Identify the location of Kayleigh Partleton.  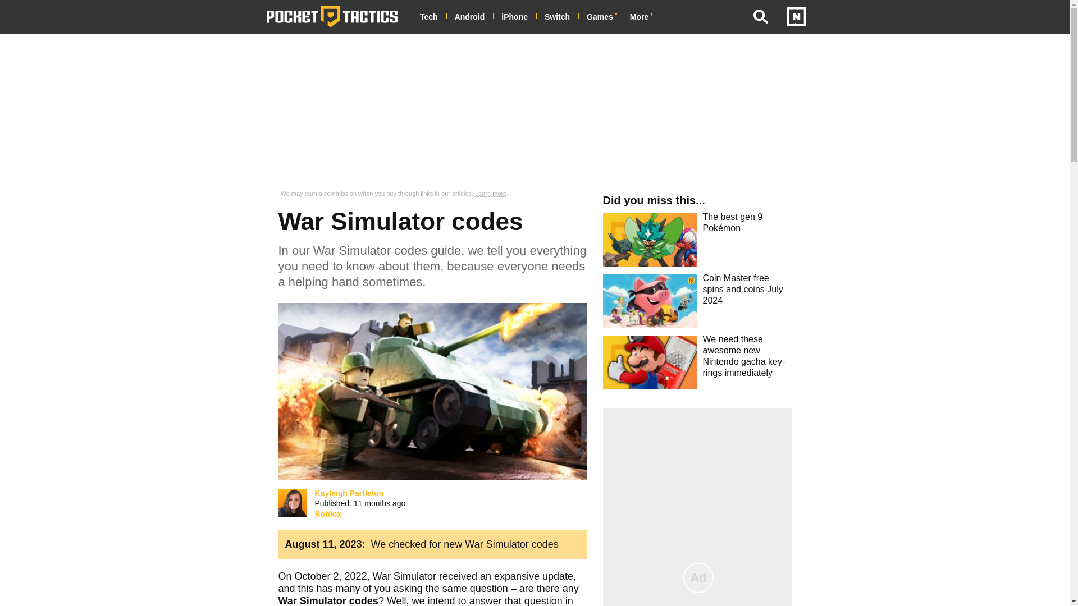
(292, 503).